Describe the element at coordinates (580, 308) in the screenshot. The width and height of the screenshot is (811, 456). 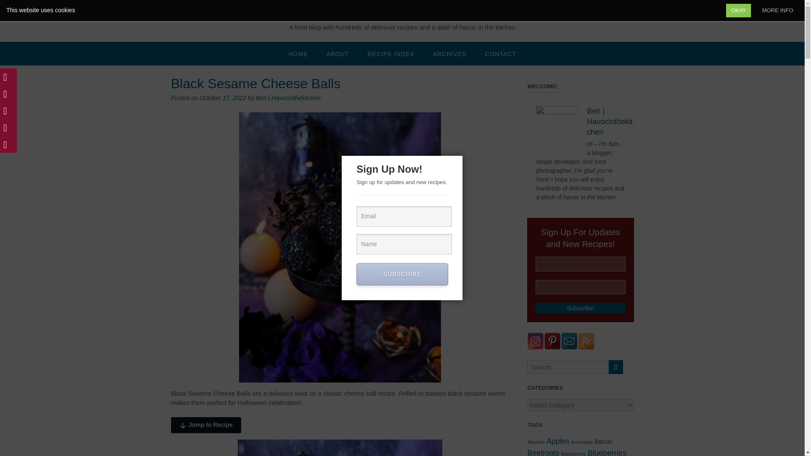
I see `Subscribe!` at that location.